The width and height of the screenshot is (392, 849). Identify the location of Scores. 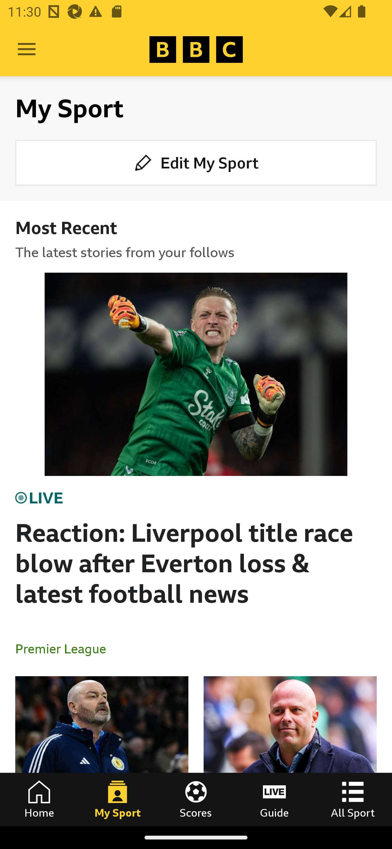
(196, 799).